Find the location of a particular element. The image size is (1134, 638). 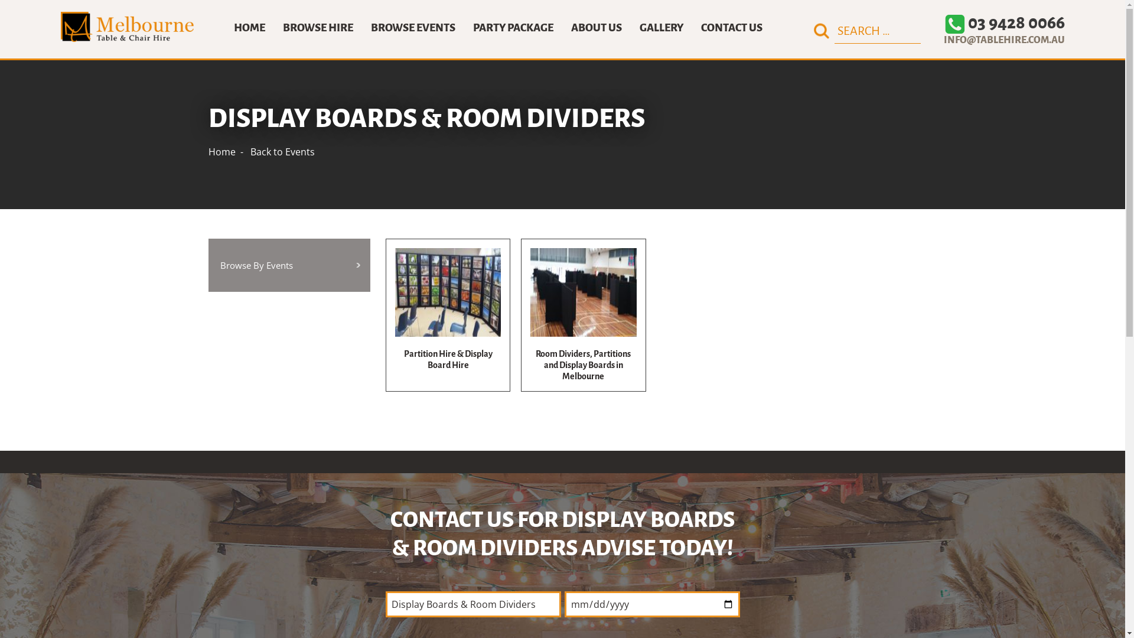

INFO@TABLEHIRE.COM.AU is located at coordinates (996, 40).